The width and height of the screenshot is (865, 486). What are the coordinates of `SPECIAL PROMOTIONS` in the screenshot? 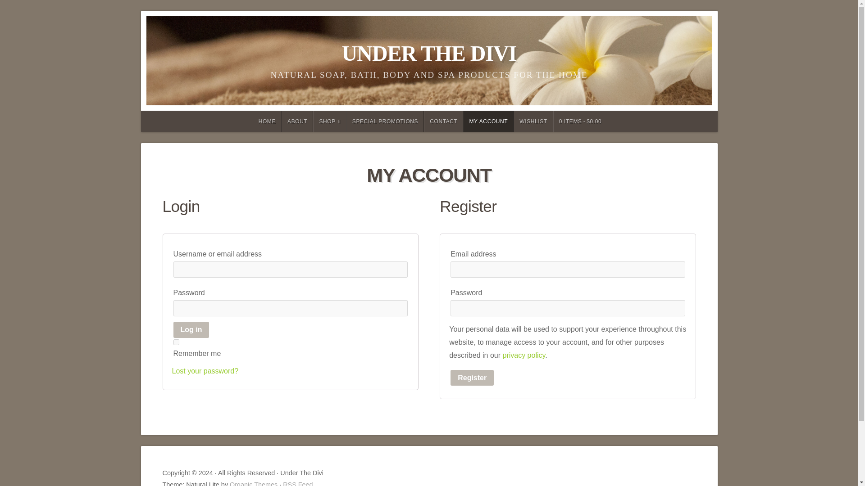 It's located at (385, 121).